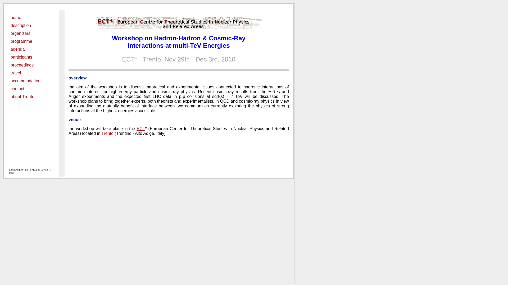 This screenshot has height=285, width=508. I want to click on travel, so click(31, 73).